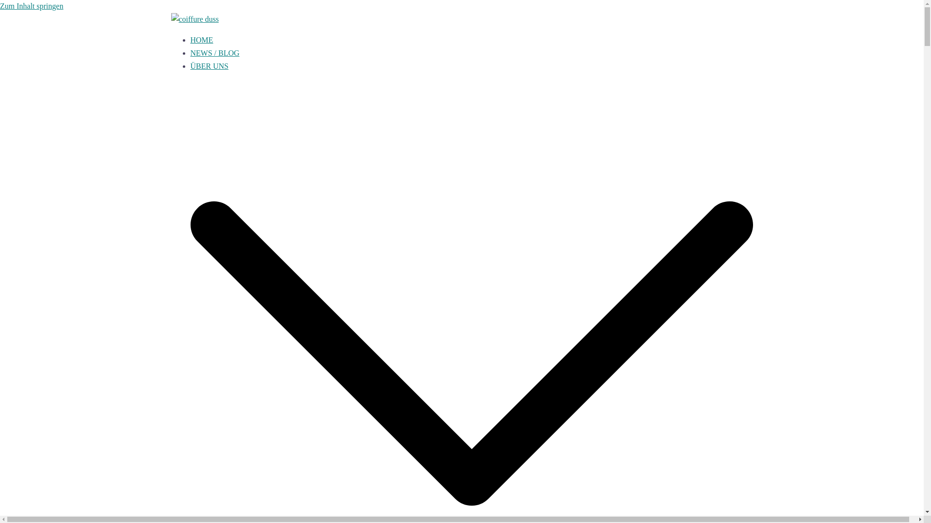 This screenshot has width=931, height=523. I want to click on NEWS / BLOG, so click(214, 53).